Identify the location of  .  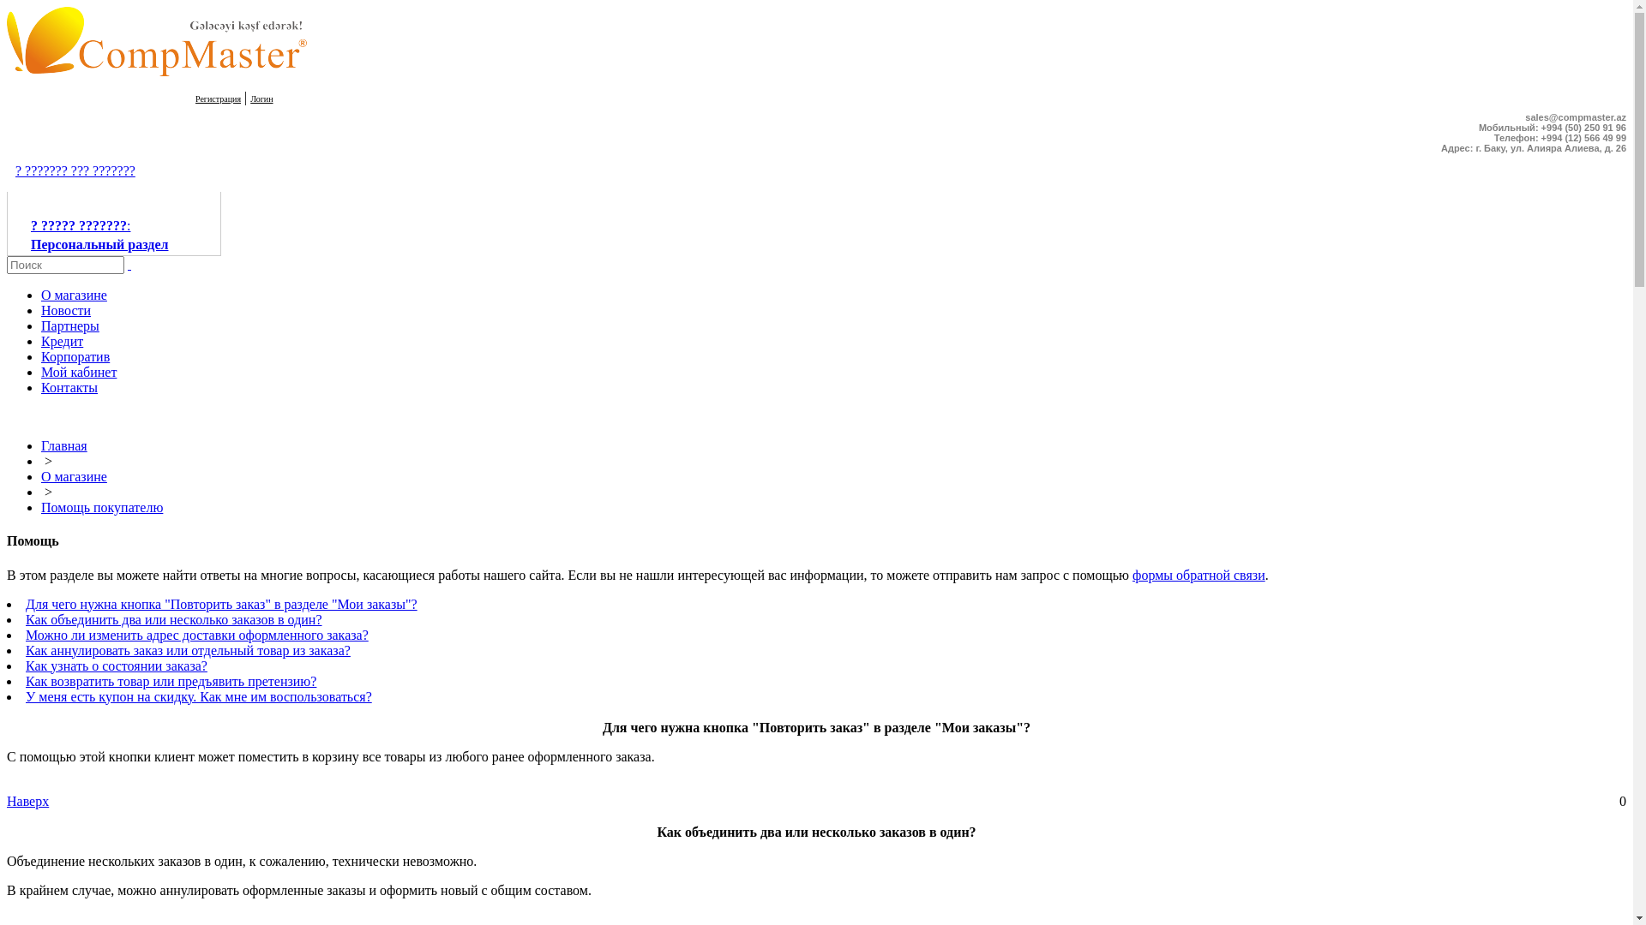
(129, 264).